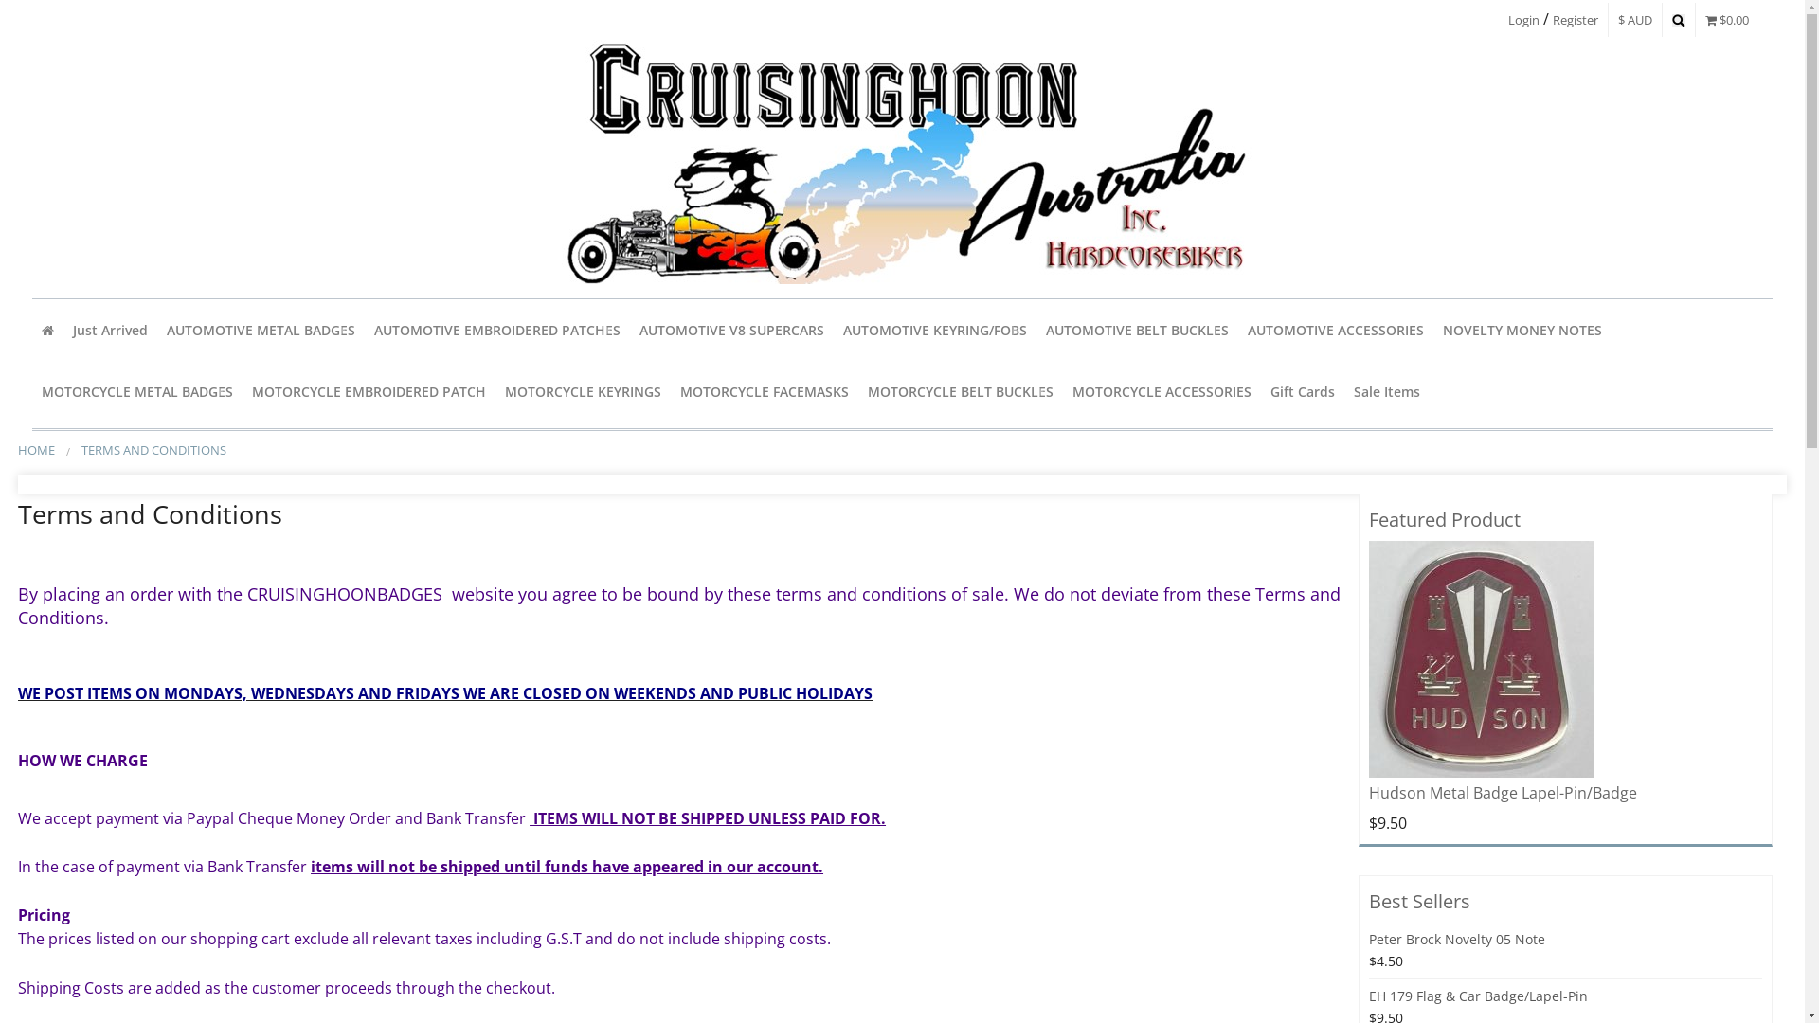 The image size is (1819, 1023). What do you see at coordinates (961, 487) in the screenshot?
I see `BRAND & LOGO BUCKLES` at bounding box center [961, 487].